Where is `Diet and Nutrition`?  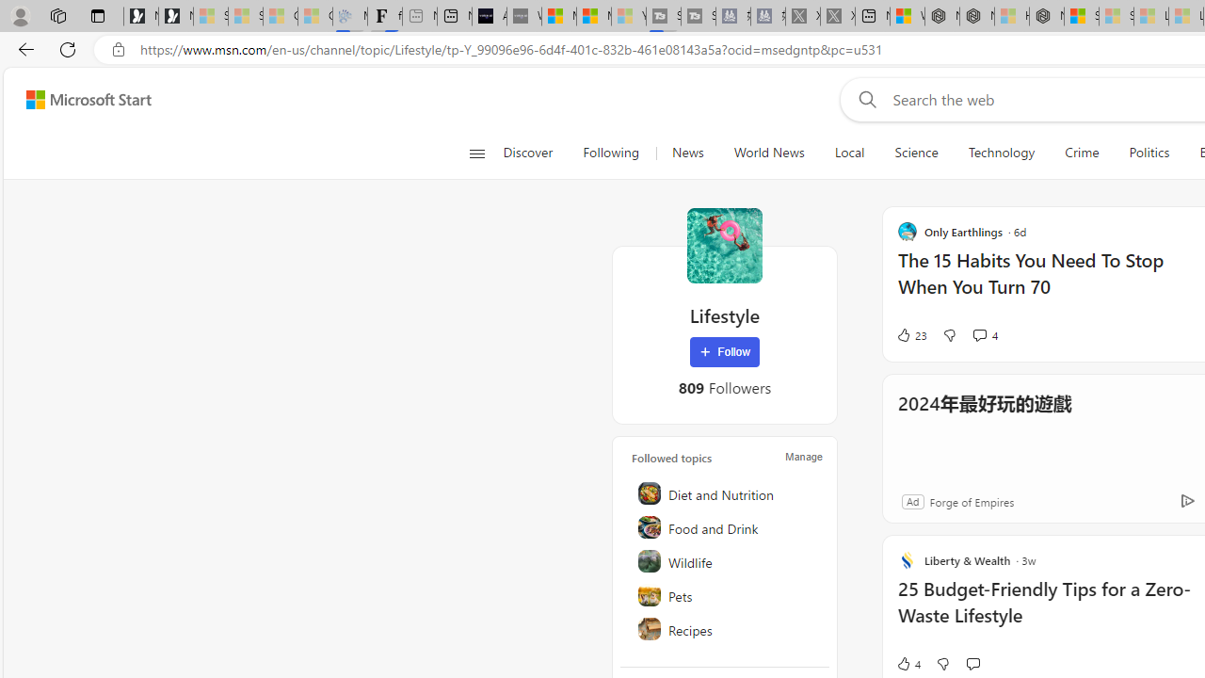 Diet and Nutrition is located at coordinates (726, 493).